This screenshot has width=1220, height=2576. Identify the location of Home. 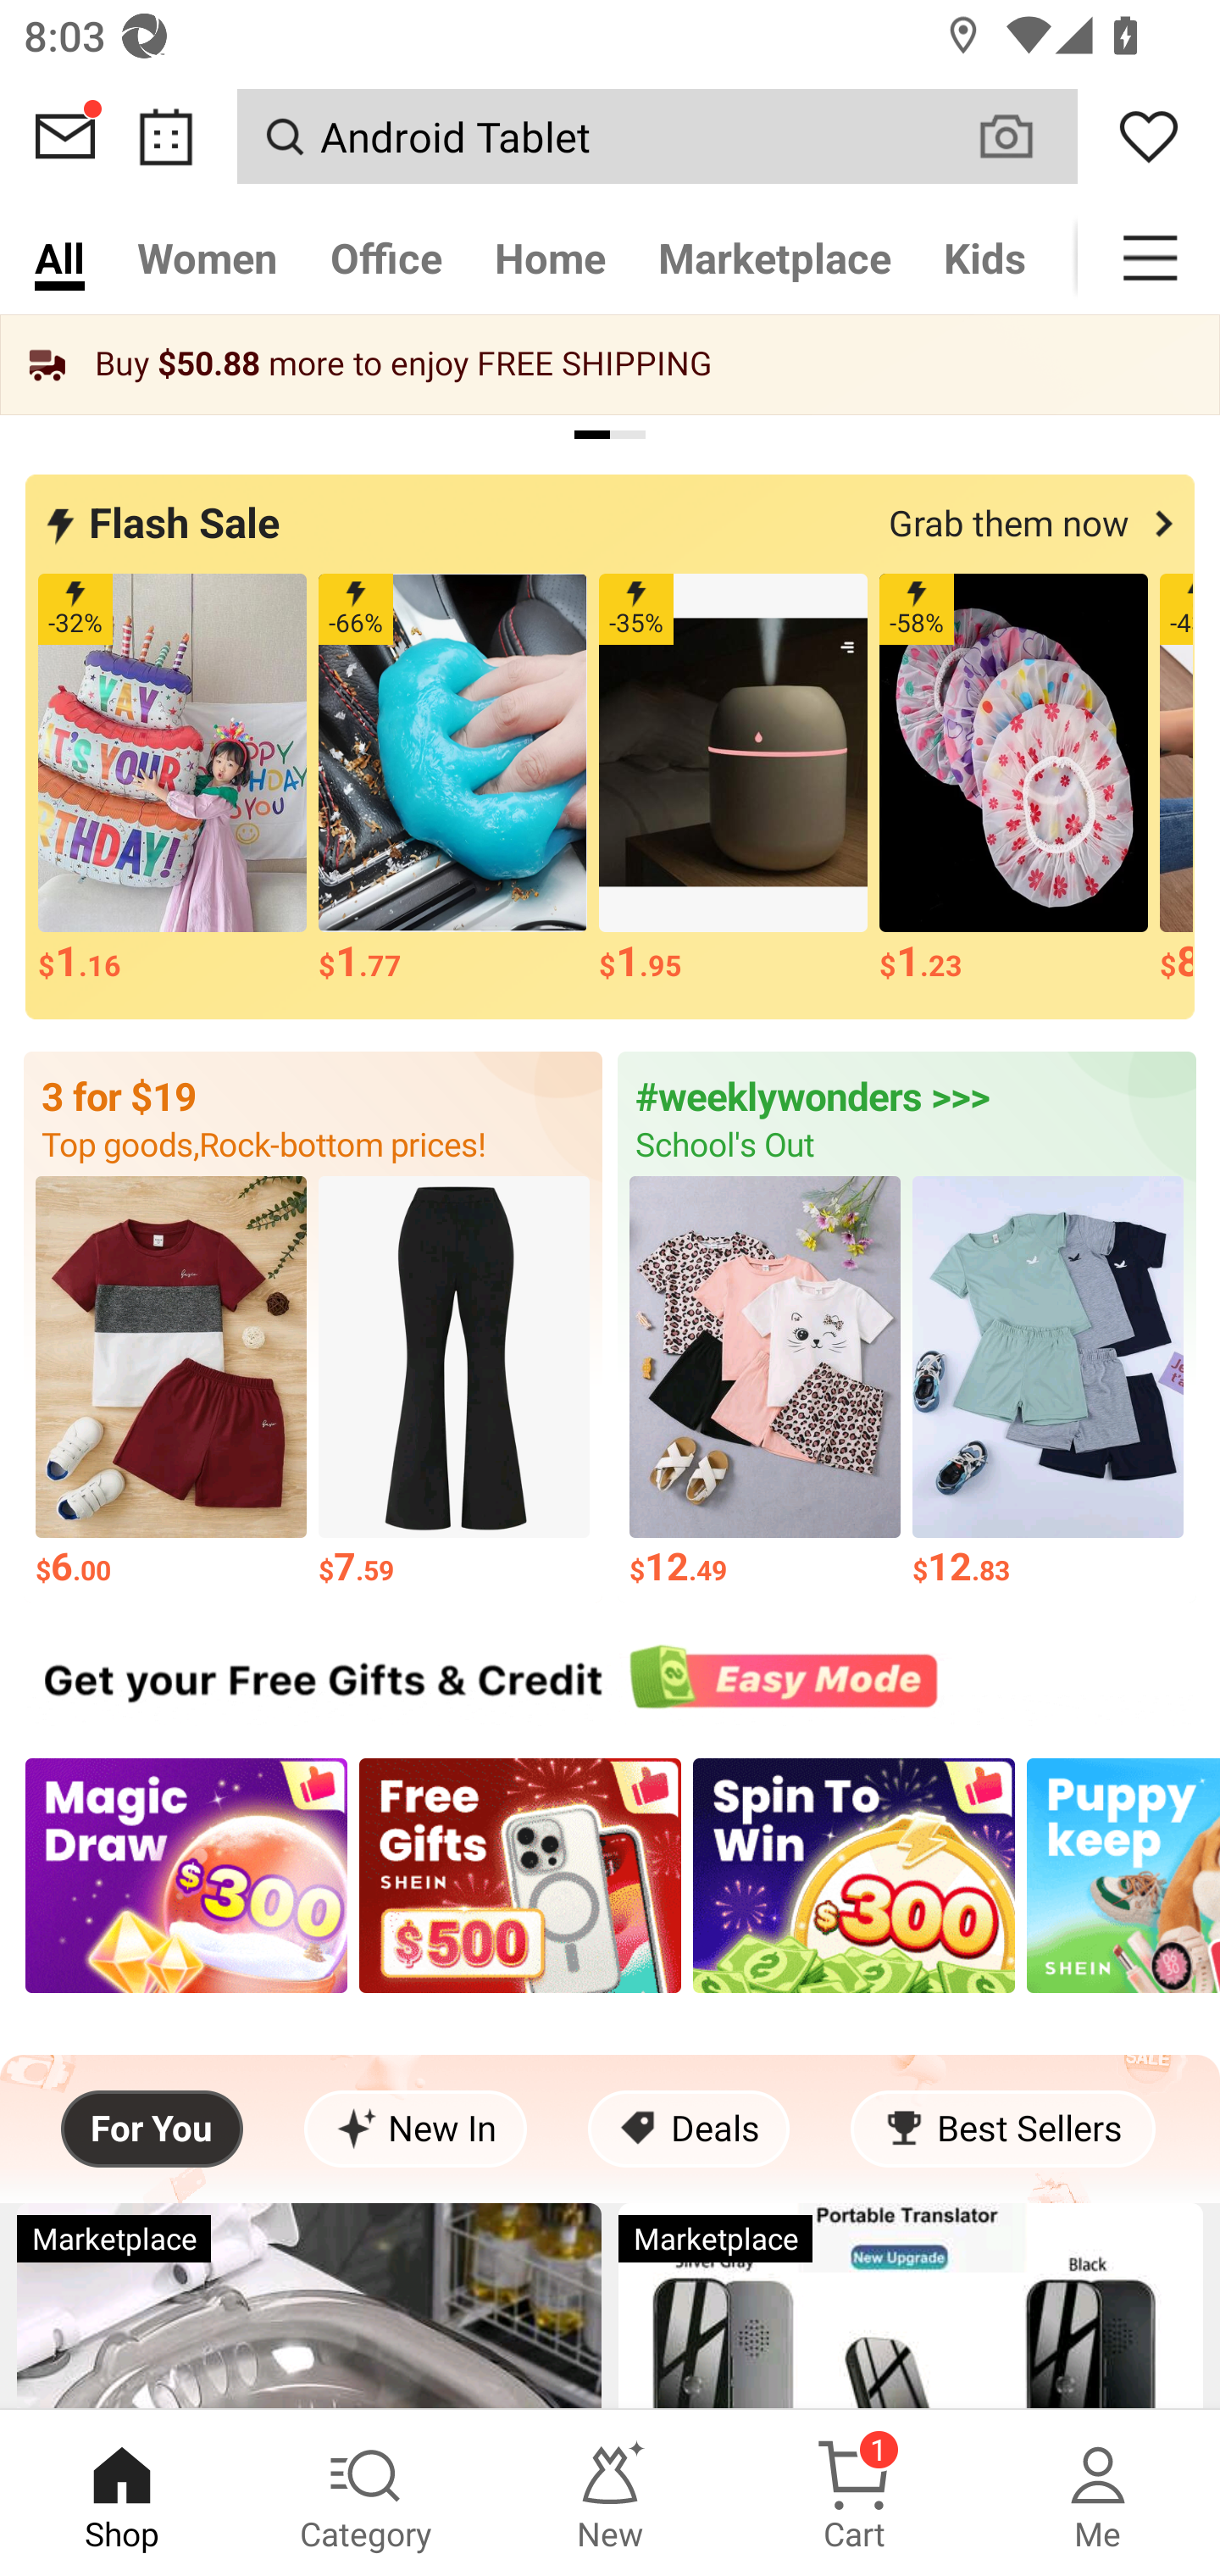
(549, 258).